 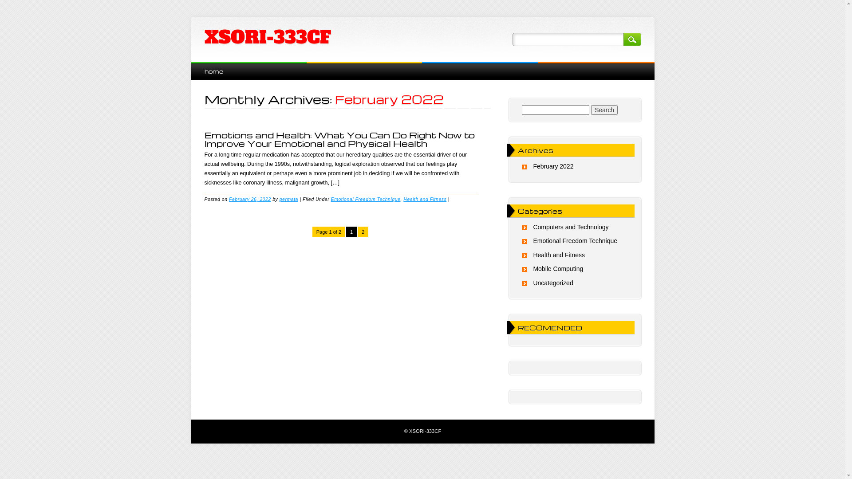 I want to click on Computers and Technology, so click(x=571, y=227).